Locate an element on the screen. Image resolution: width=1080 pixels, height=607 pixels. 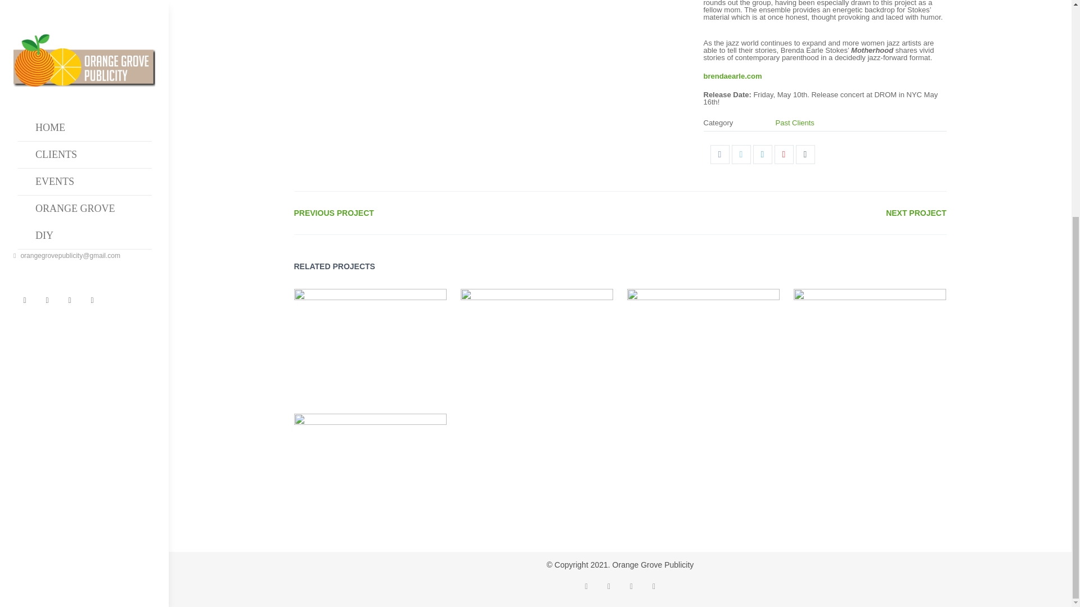
 Follow on Twitter is located at coordinates (586, 586).